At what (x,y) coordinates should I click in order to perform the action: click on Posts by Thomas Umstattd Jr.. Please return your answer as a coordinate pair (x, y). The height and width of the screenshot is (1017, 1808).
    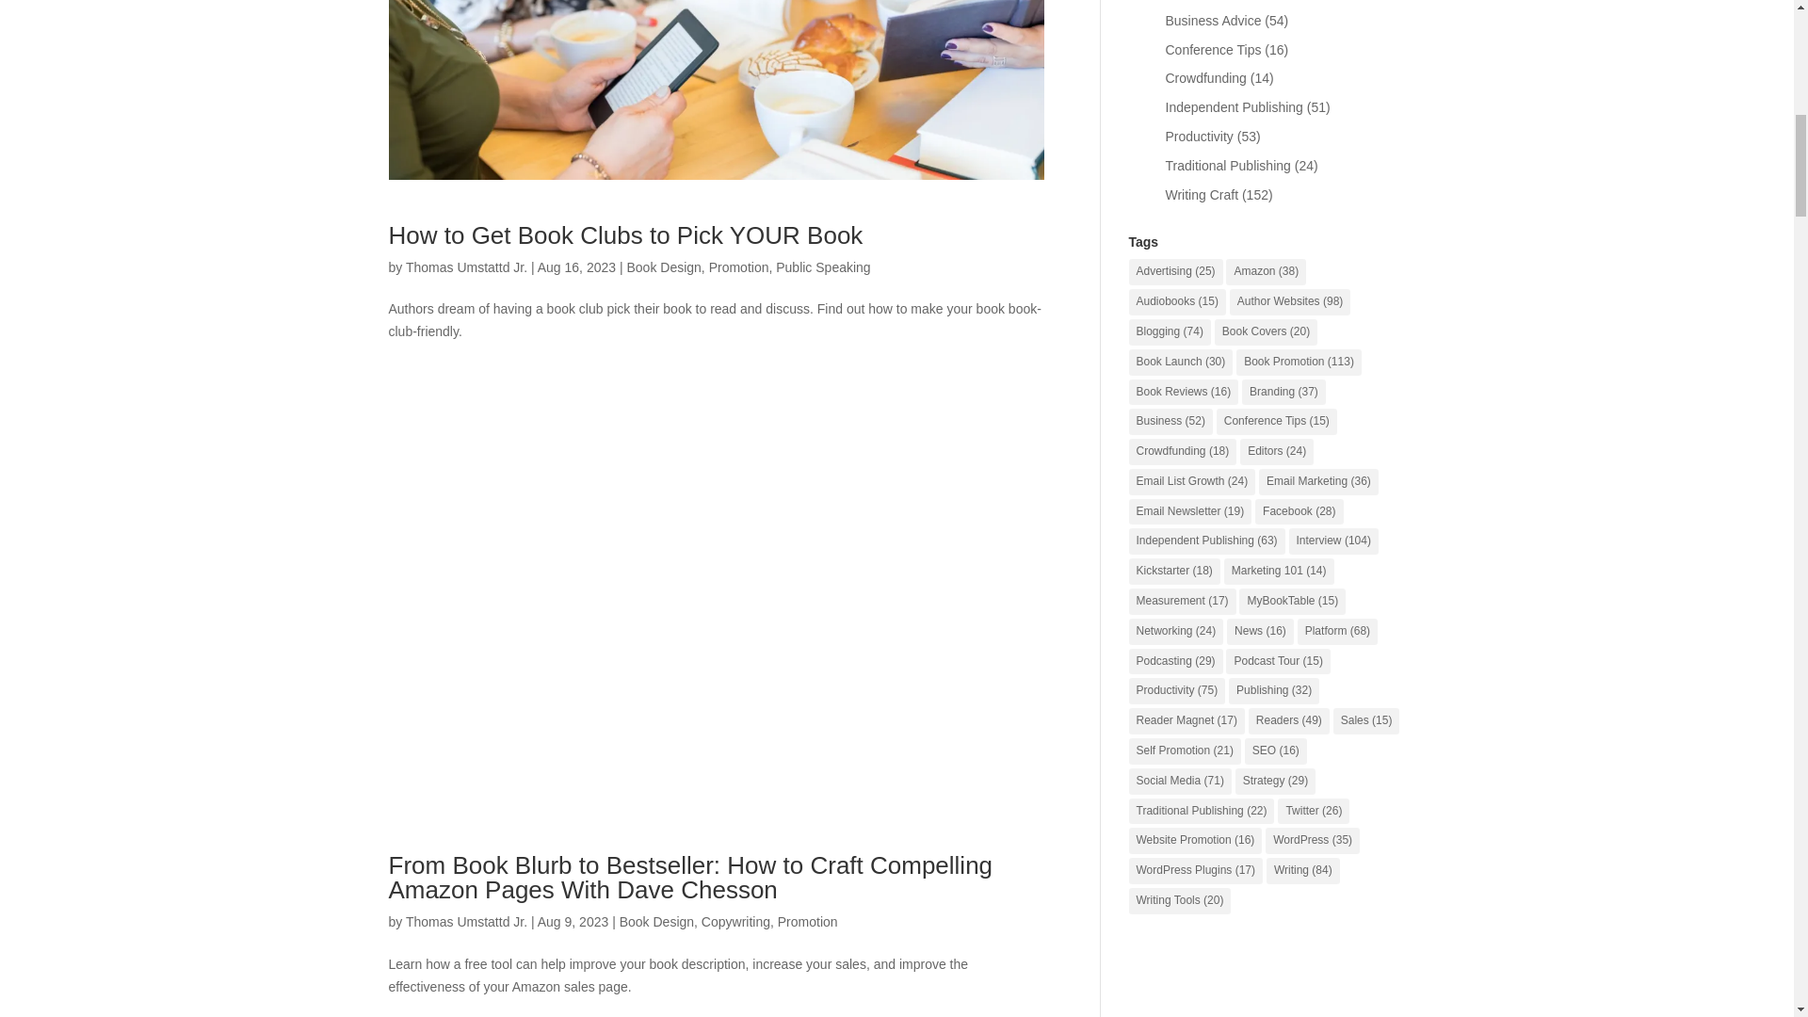
    Looking at the image, I should click on (466, 267).